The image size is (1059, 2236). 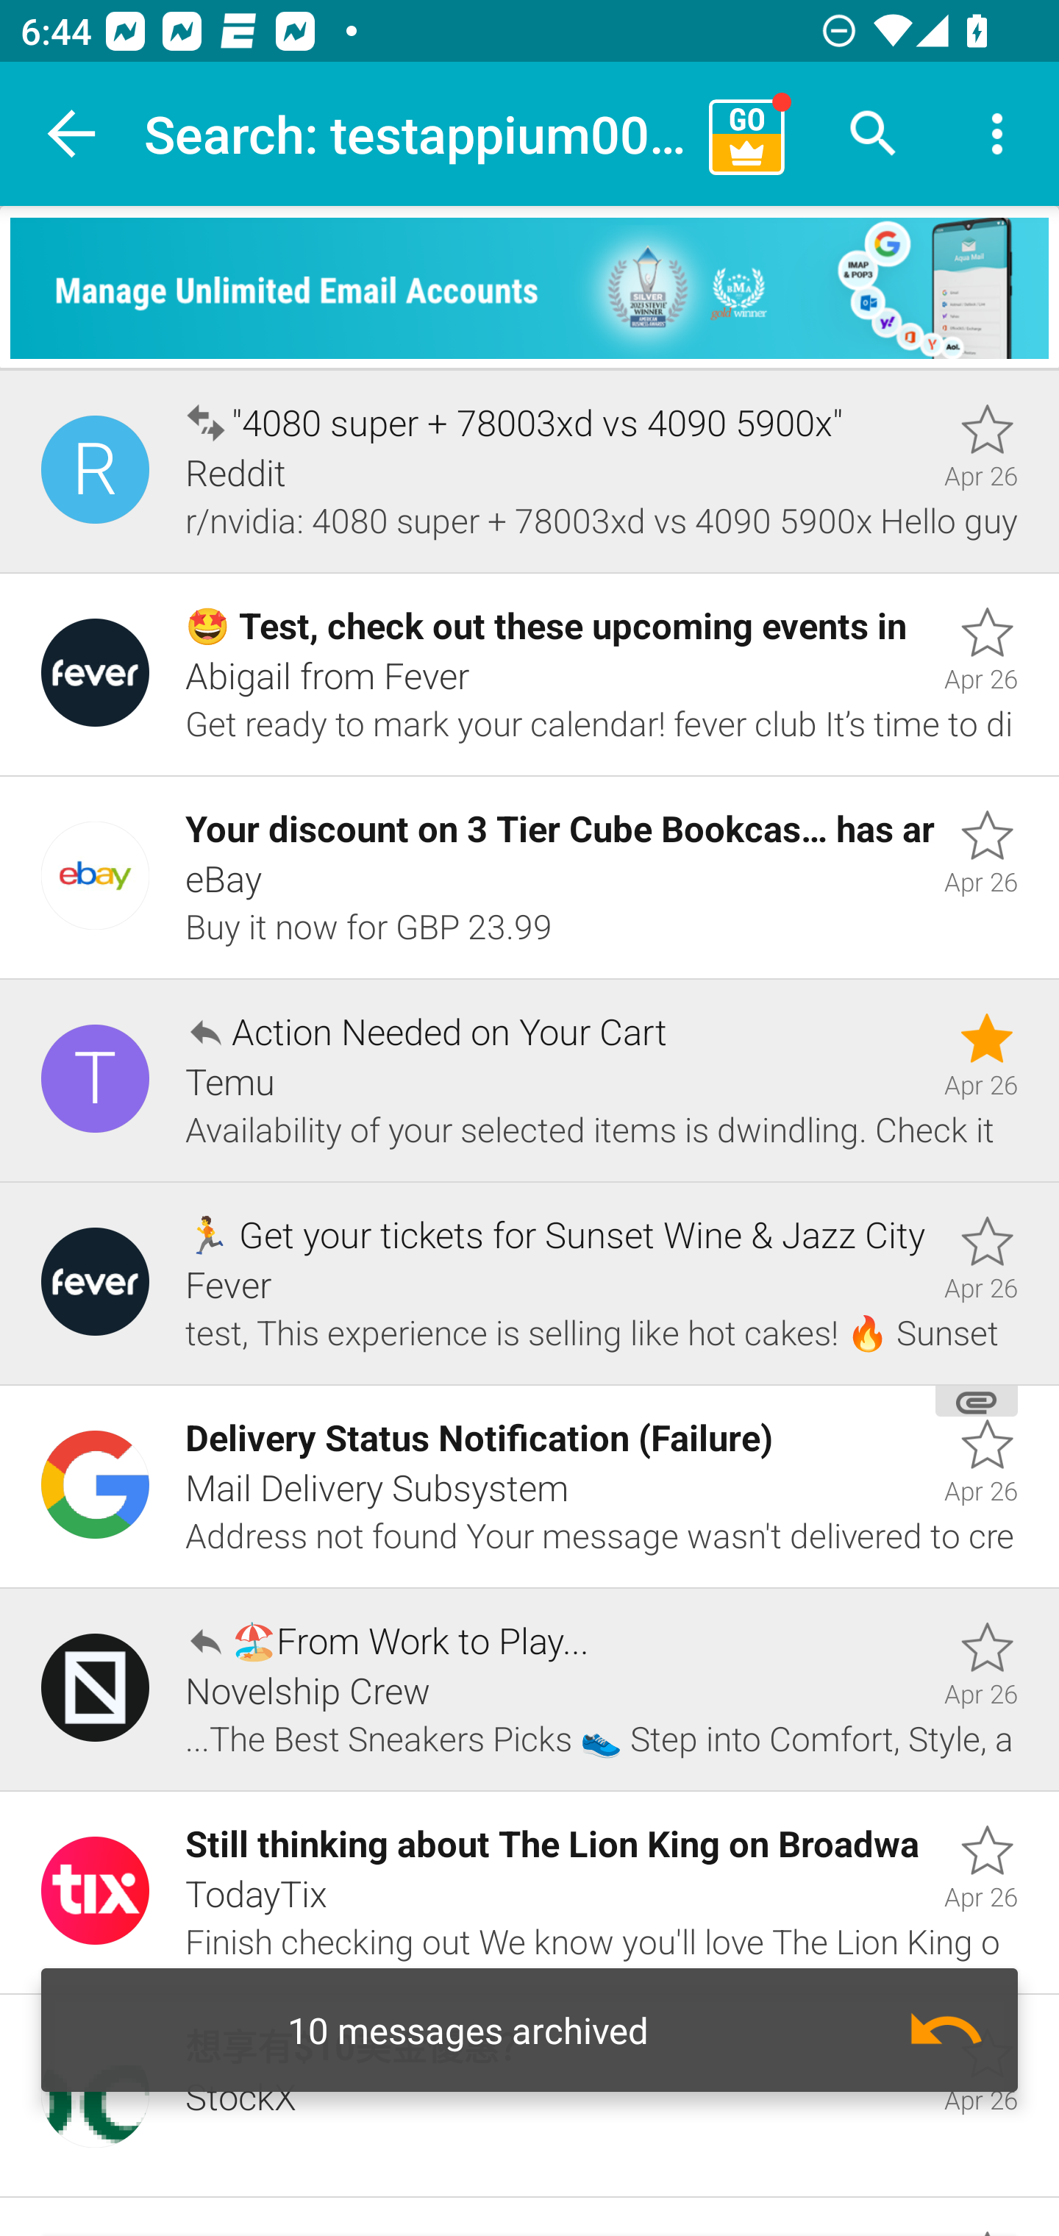 What do you see at coordinates (529, 2030) in the screenshot?
I see `Undo 10 messages archived` at bounding box center [529, 2030].